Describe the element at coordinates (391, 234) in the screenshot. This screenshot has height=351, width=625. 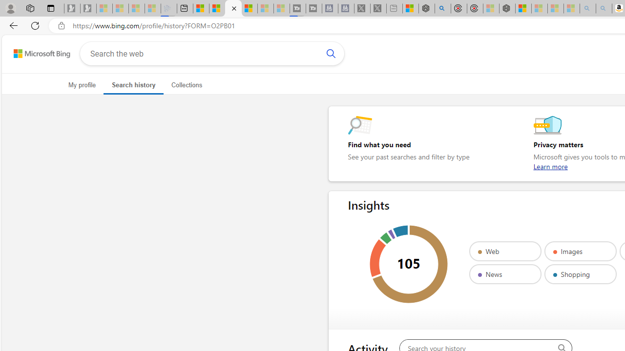
I see `Class: el_arc partner-news` at that location.